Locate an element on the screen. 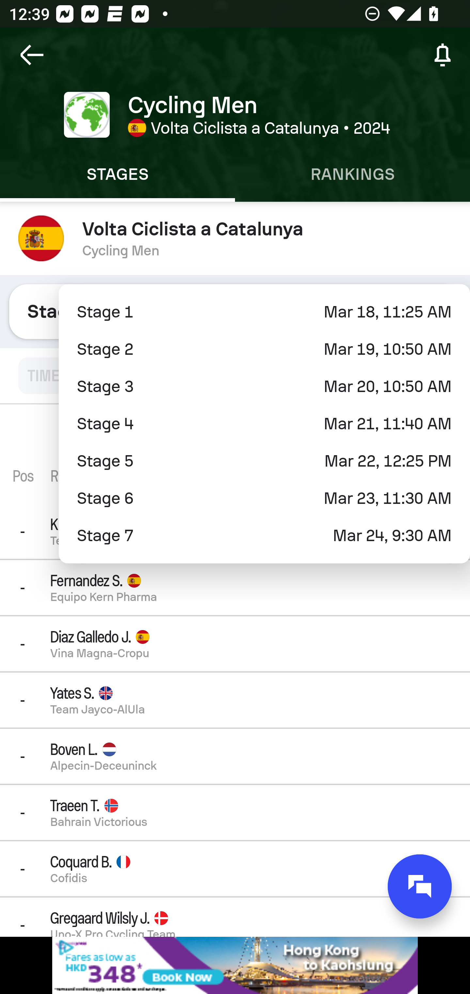  Stage 7 Mar 24, 9:30 AM is located at coordinates (264, 536).